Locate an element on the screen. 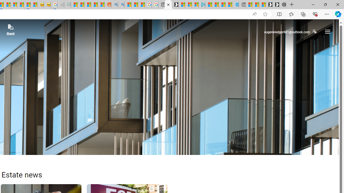 Image resolution: width=344 pixels, height=193 pixels. hamburger button  is located at coordinates (327, 32).